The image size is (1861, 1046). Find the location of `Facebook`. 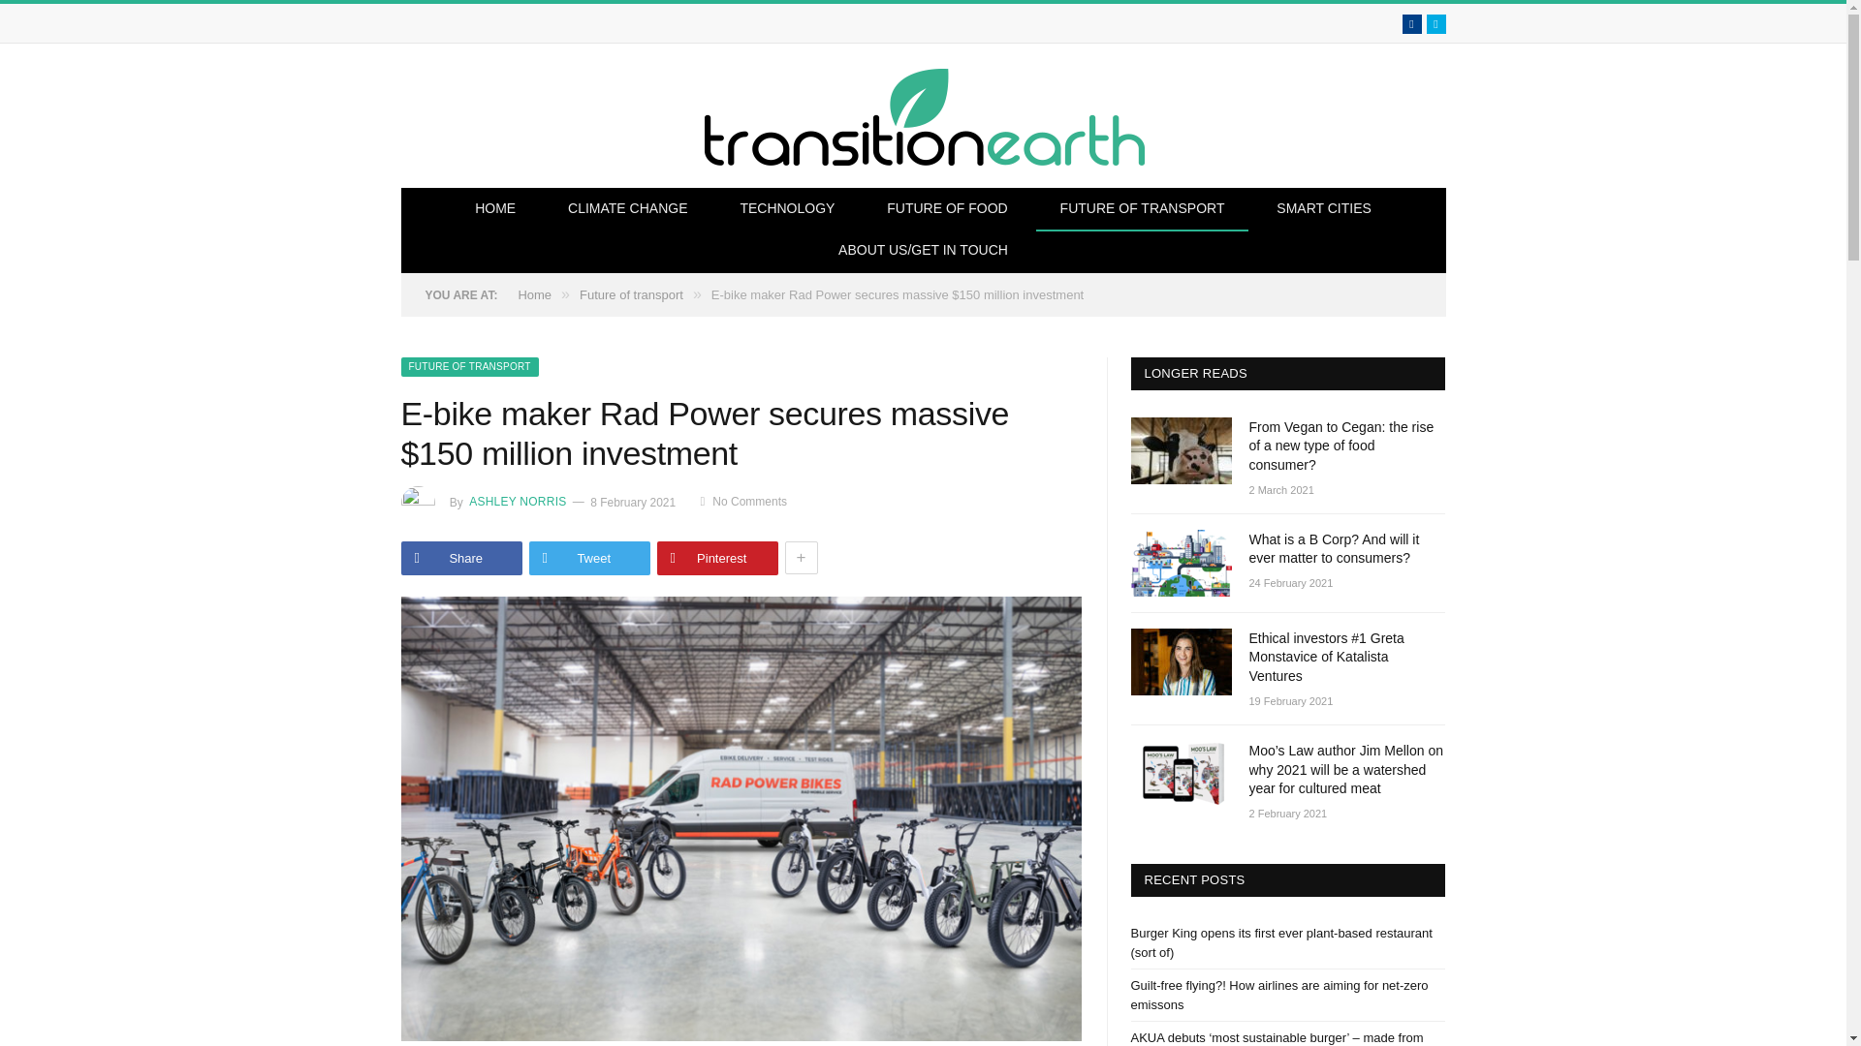

Facebook is located at coordinates (1411, 23).